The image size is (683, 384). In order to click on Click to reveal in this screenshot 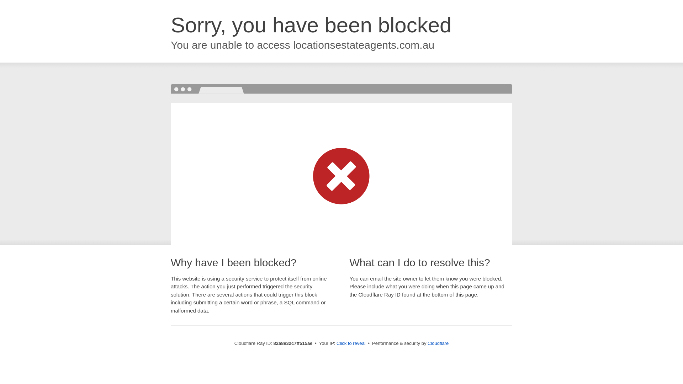, I will do `click(351, 343)`.